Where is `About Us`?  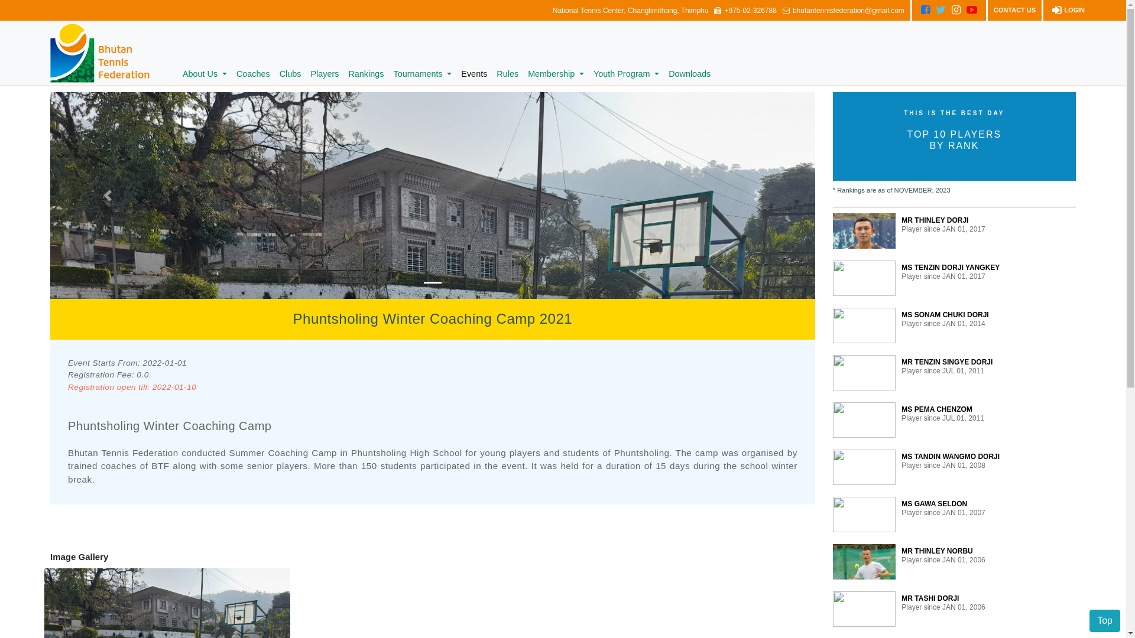
About Us is located at coordinates (205, 74).